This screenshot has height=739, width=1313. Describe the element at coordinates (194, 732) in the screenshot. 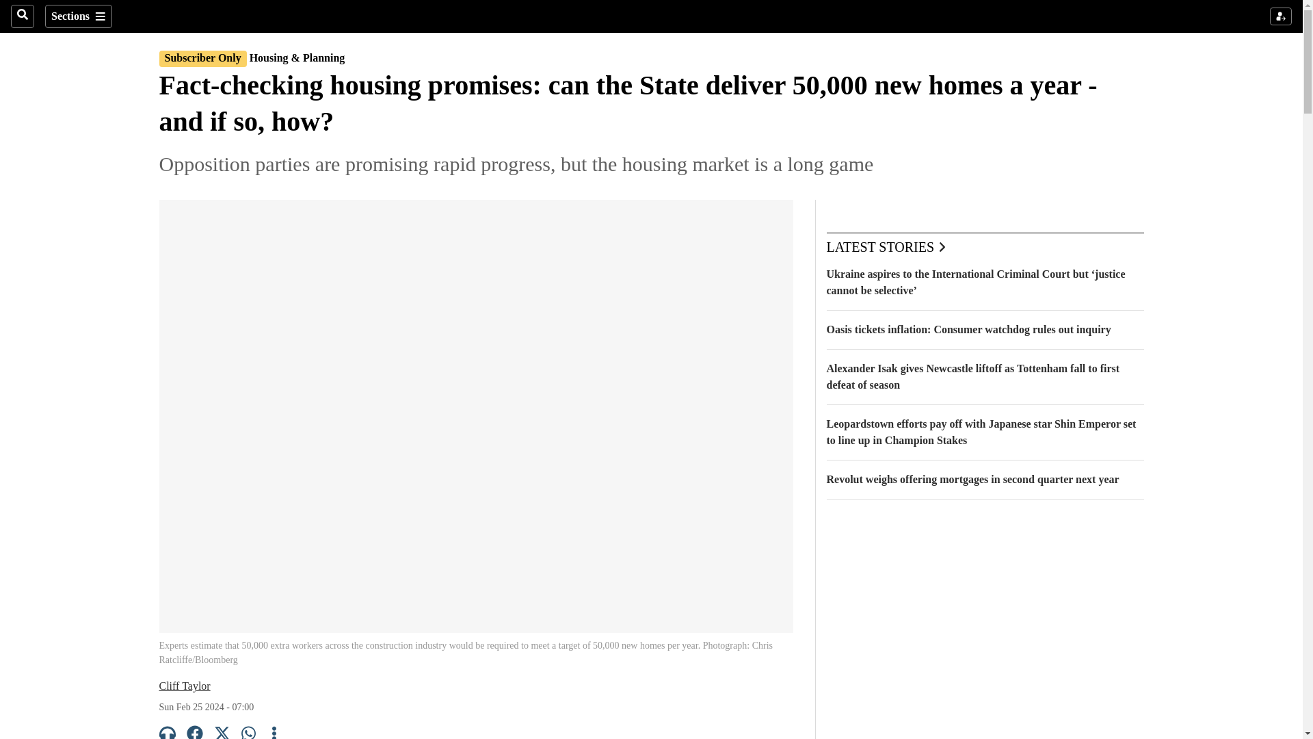

I see `Facebook` at that location.